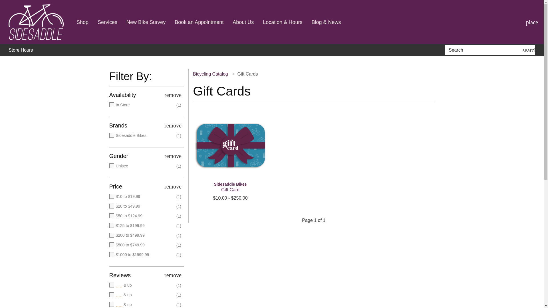 The image size is (548, 308). What do you see at coordinates (141, 295) in the screenshot?
I see `4` at bounding box center [141, 295].